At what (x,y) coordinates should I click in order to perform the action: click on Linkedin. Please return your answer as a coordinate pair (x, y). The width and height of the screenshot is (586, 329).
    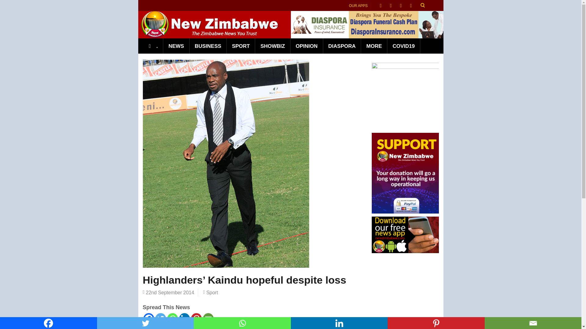
    Looking at the image, I should click on (339, 323).